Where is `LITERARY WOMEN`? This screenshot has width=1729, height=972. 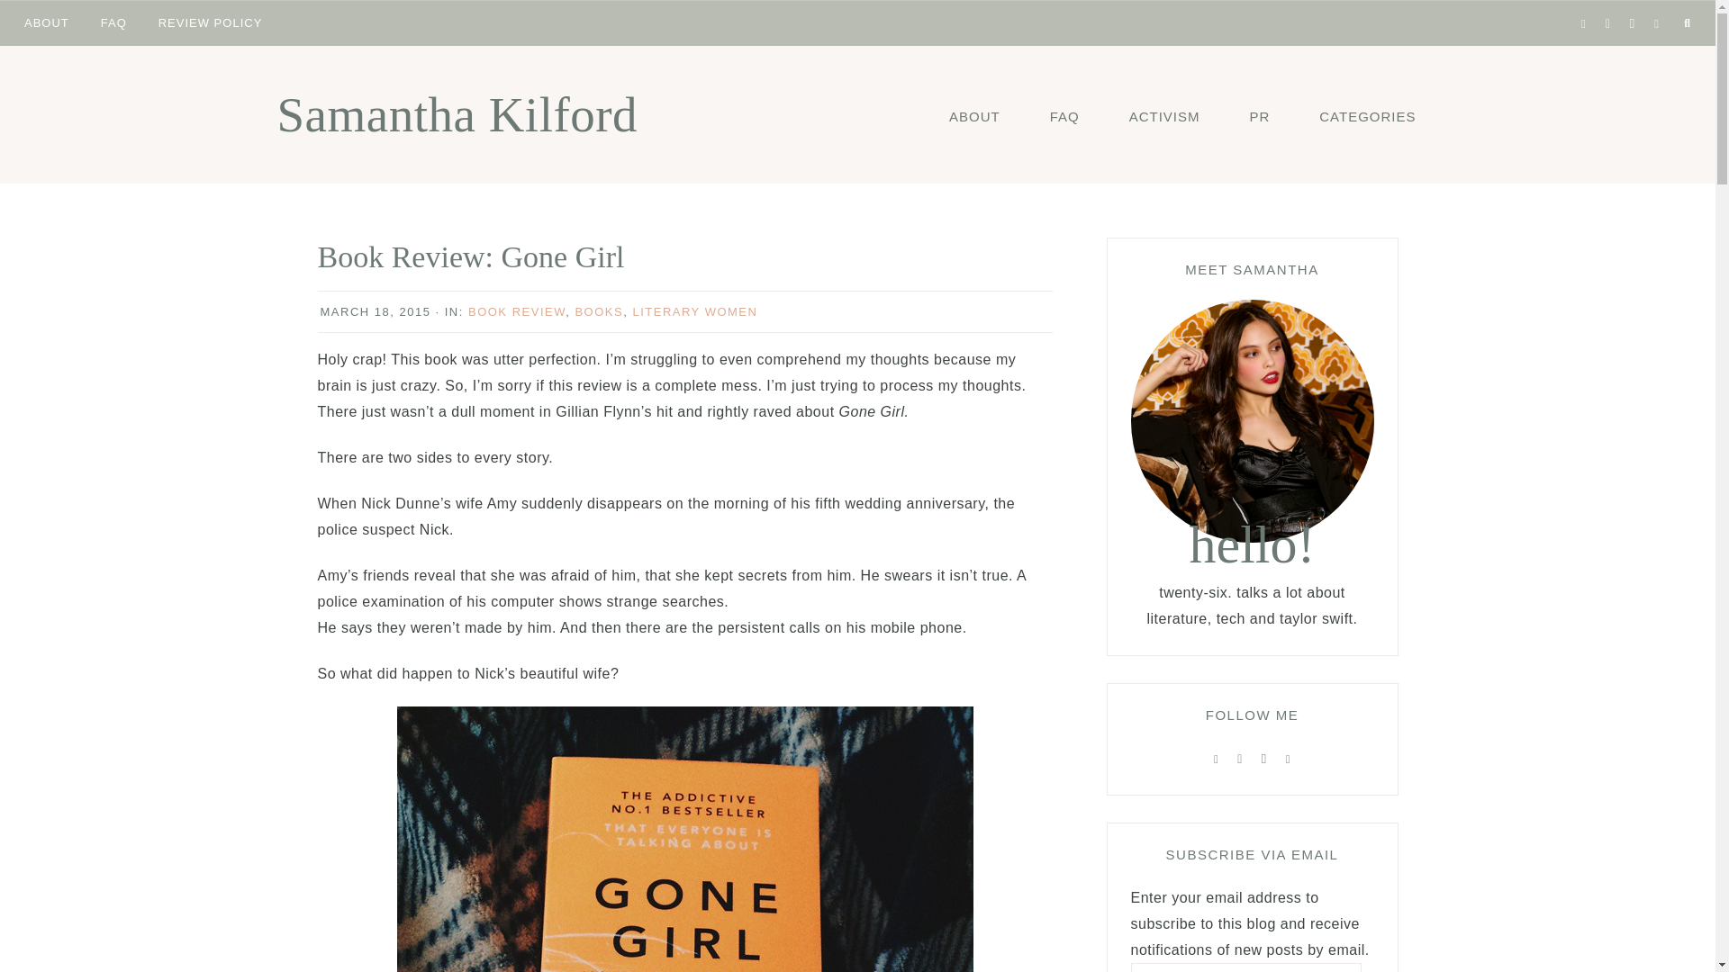
LITERARY WOMEN is located at coordinates (694, 311).